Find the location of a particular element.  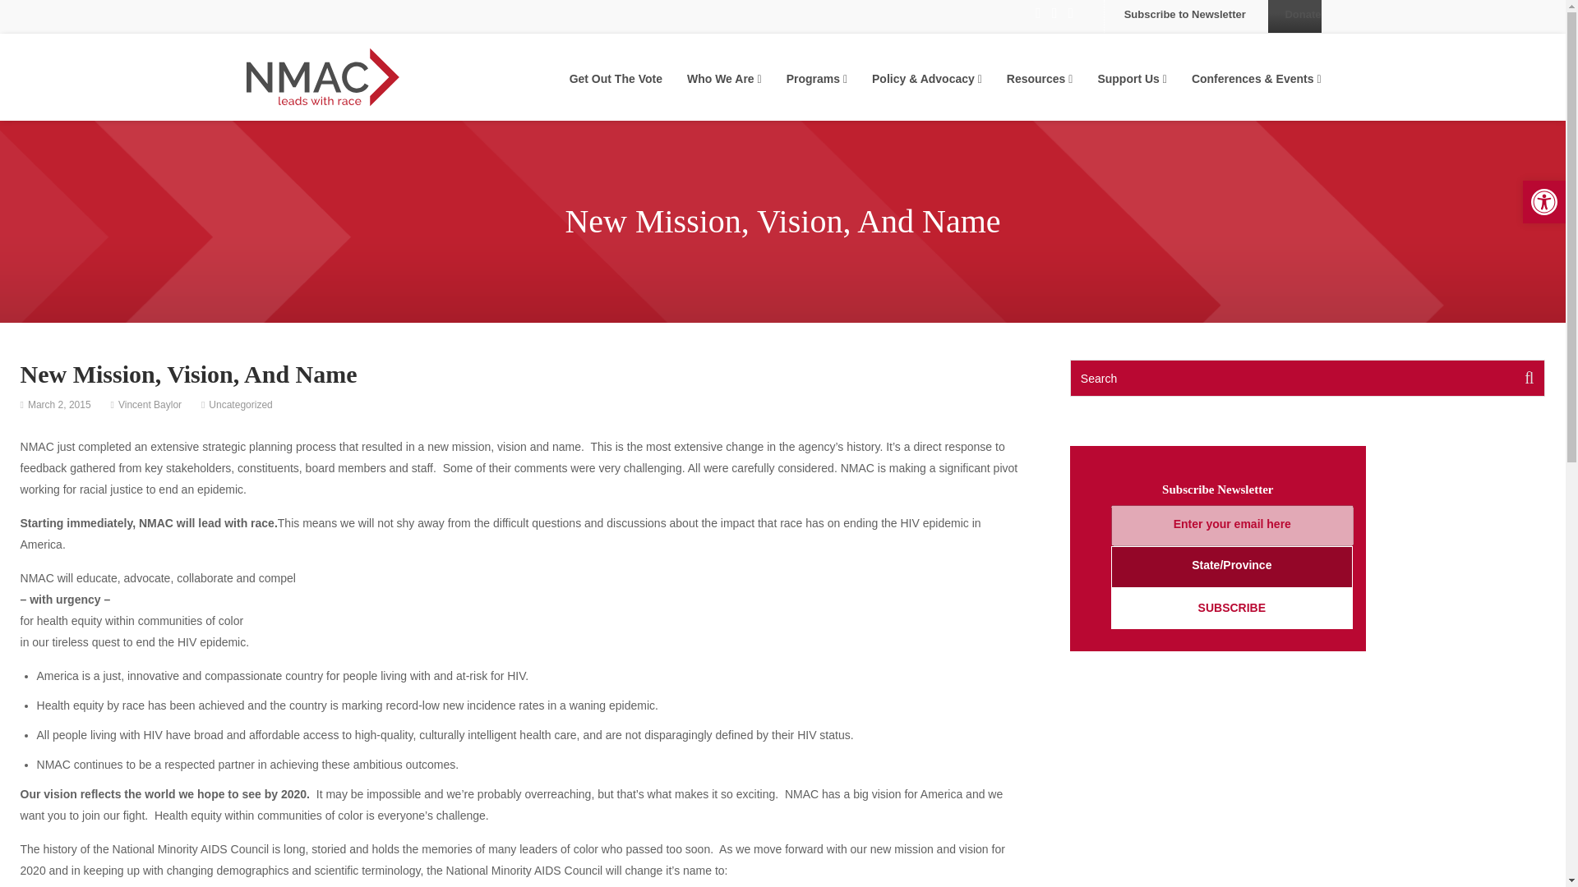

Accessibility Tools is located at coordinates (1543, 202).